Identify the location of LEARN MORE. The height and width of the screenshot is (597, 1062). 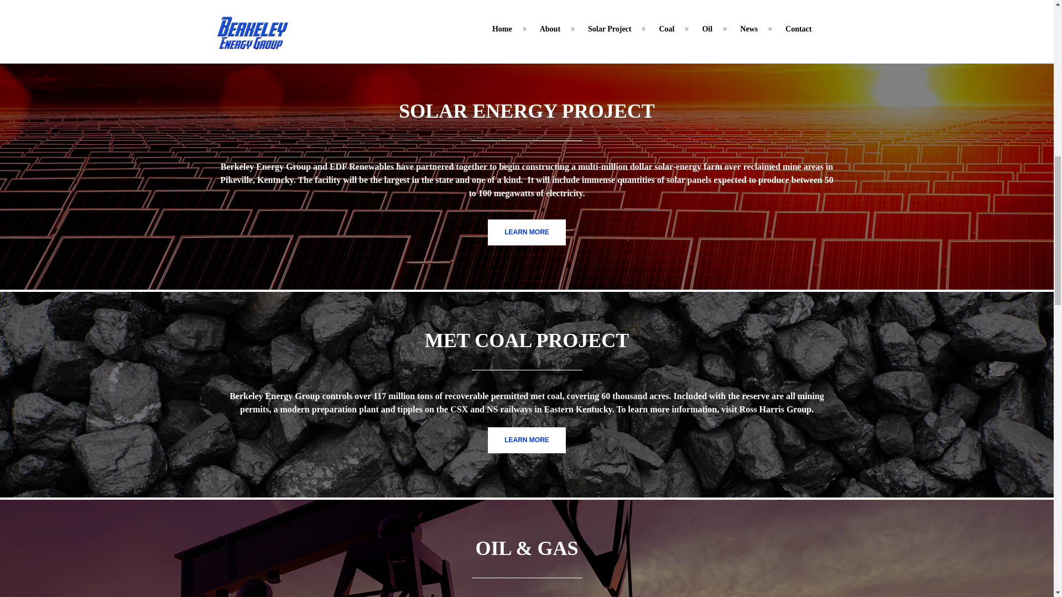
(527, 232).